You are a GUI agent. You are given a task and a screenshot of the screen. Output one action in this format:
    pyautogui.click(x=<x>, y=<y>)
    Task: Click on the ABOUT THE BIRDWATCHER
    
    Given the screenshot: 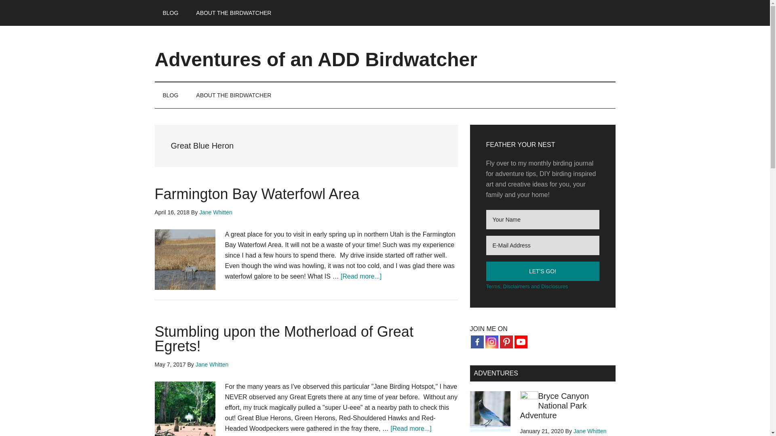 What is the action you would take?
    pyautogui.click(x=234, y=13)
    